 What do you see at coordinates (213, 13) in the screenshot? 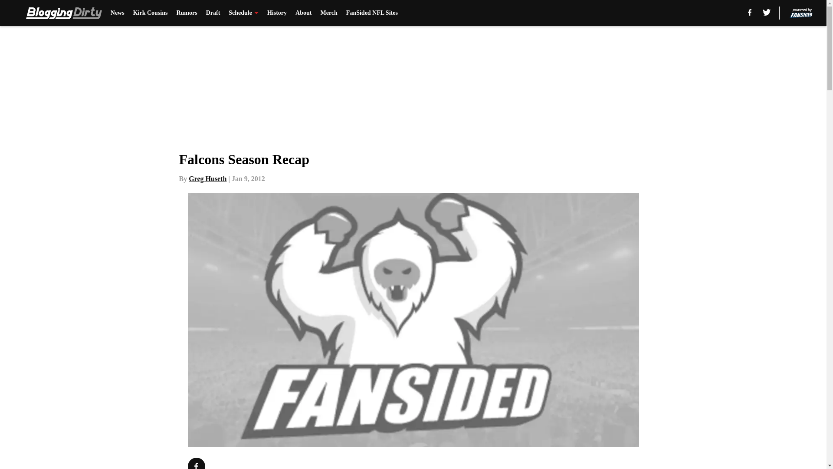
I see `Draft` at bounding box center [213, 13].